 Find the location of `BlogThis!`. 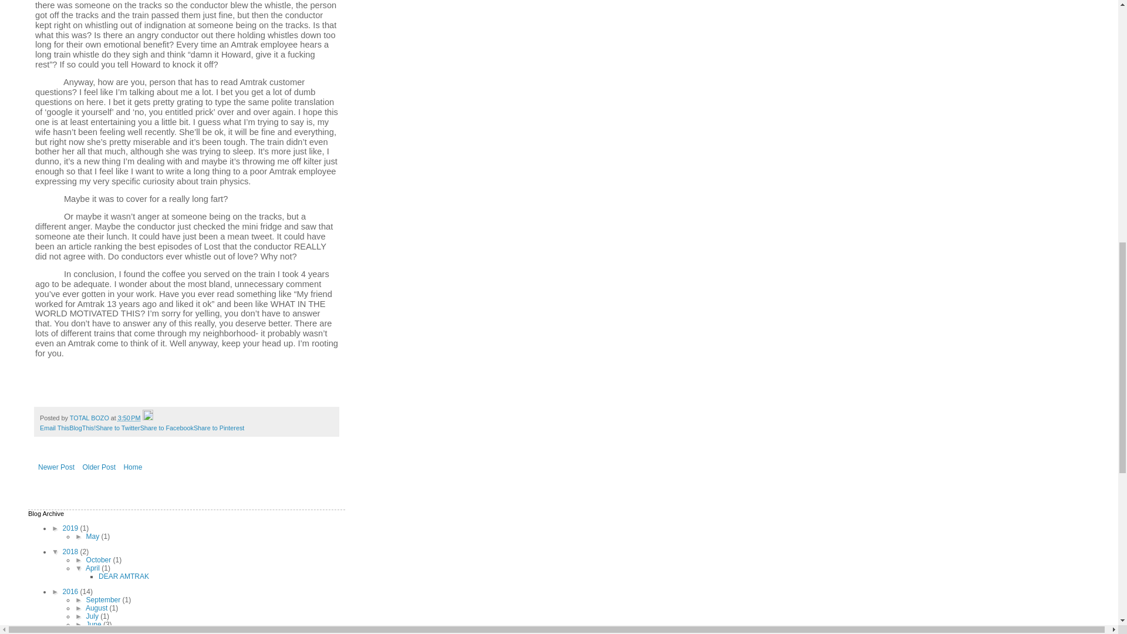

BlogThis! is located at coordinates (82, 427).